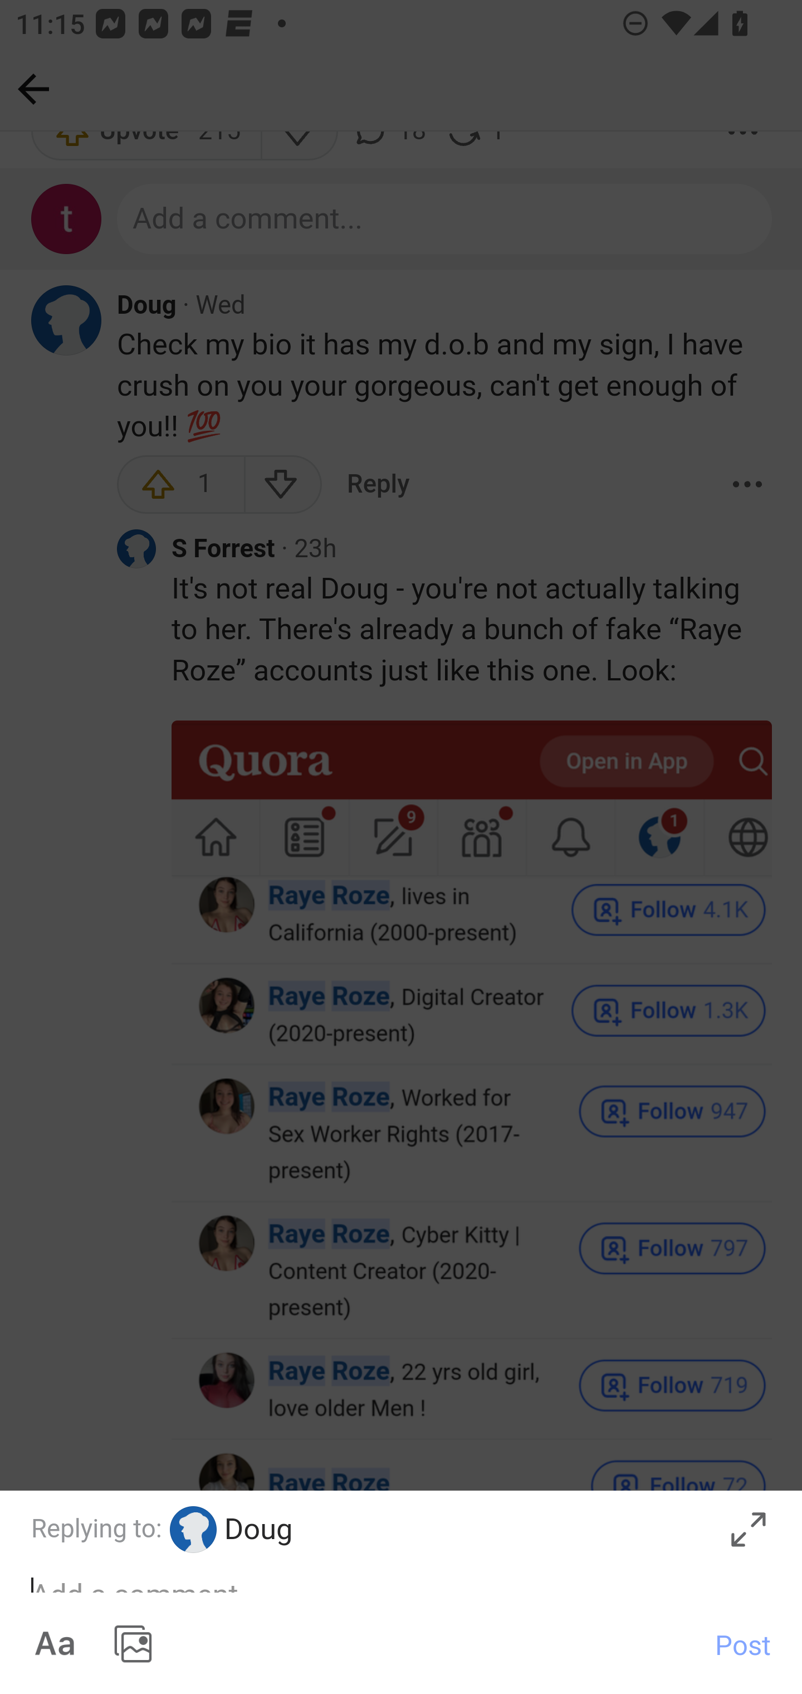 The width and height of the screenshot is (802, 1694). Describe the element at coordinates (401, 1593) in the screenshot. I see `Quora Post` at that location.